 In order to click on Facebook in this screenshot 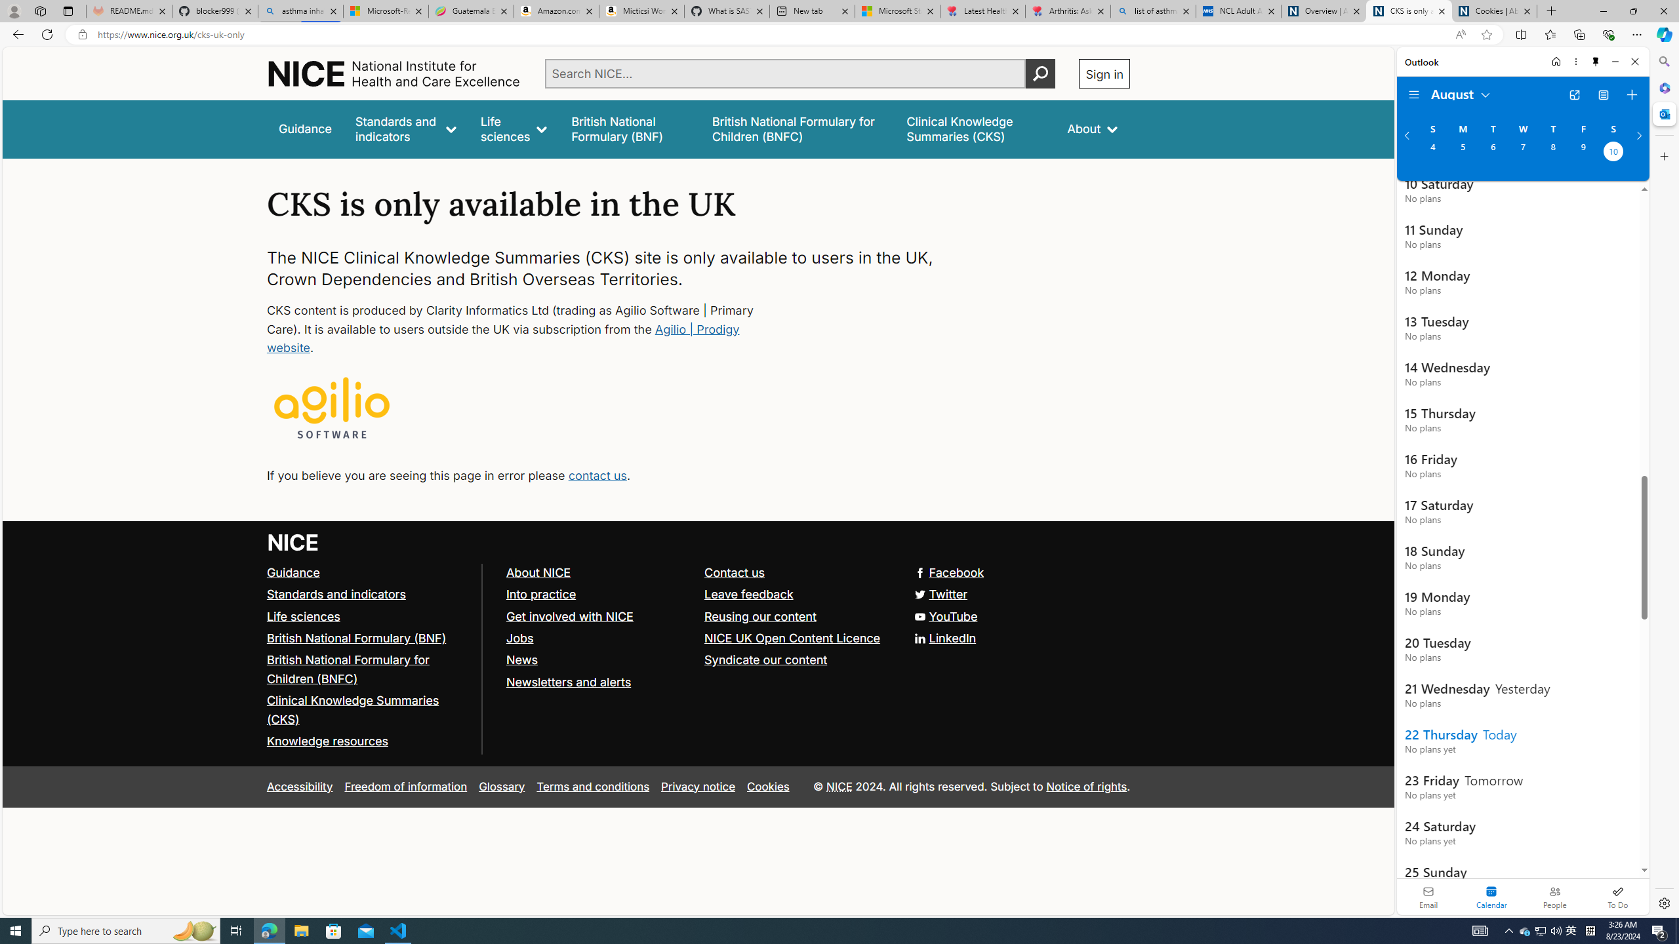, I will do `click(950, 572)`.